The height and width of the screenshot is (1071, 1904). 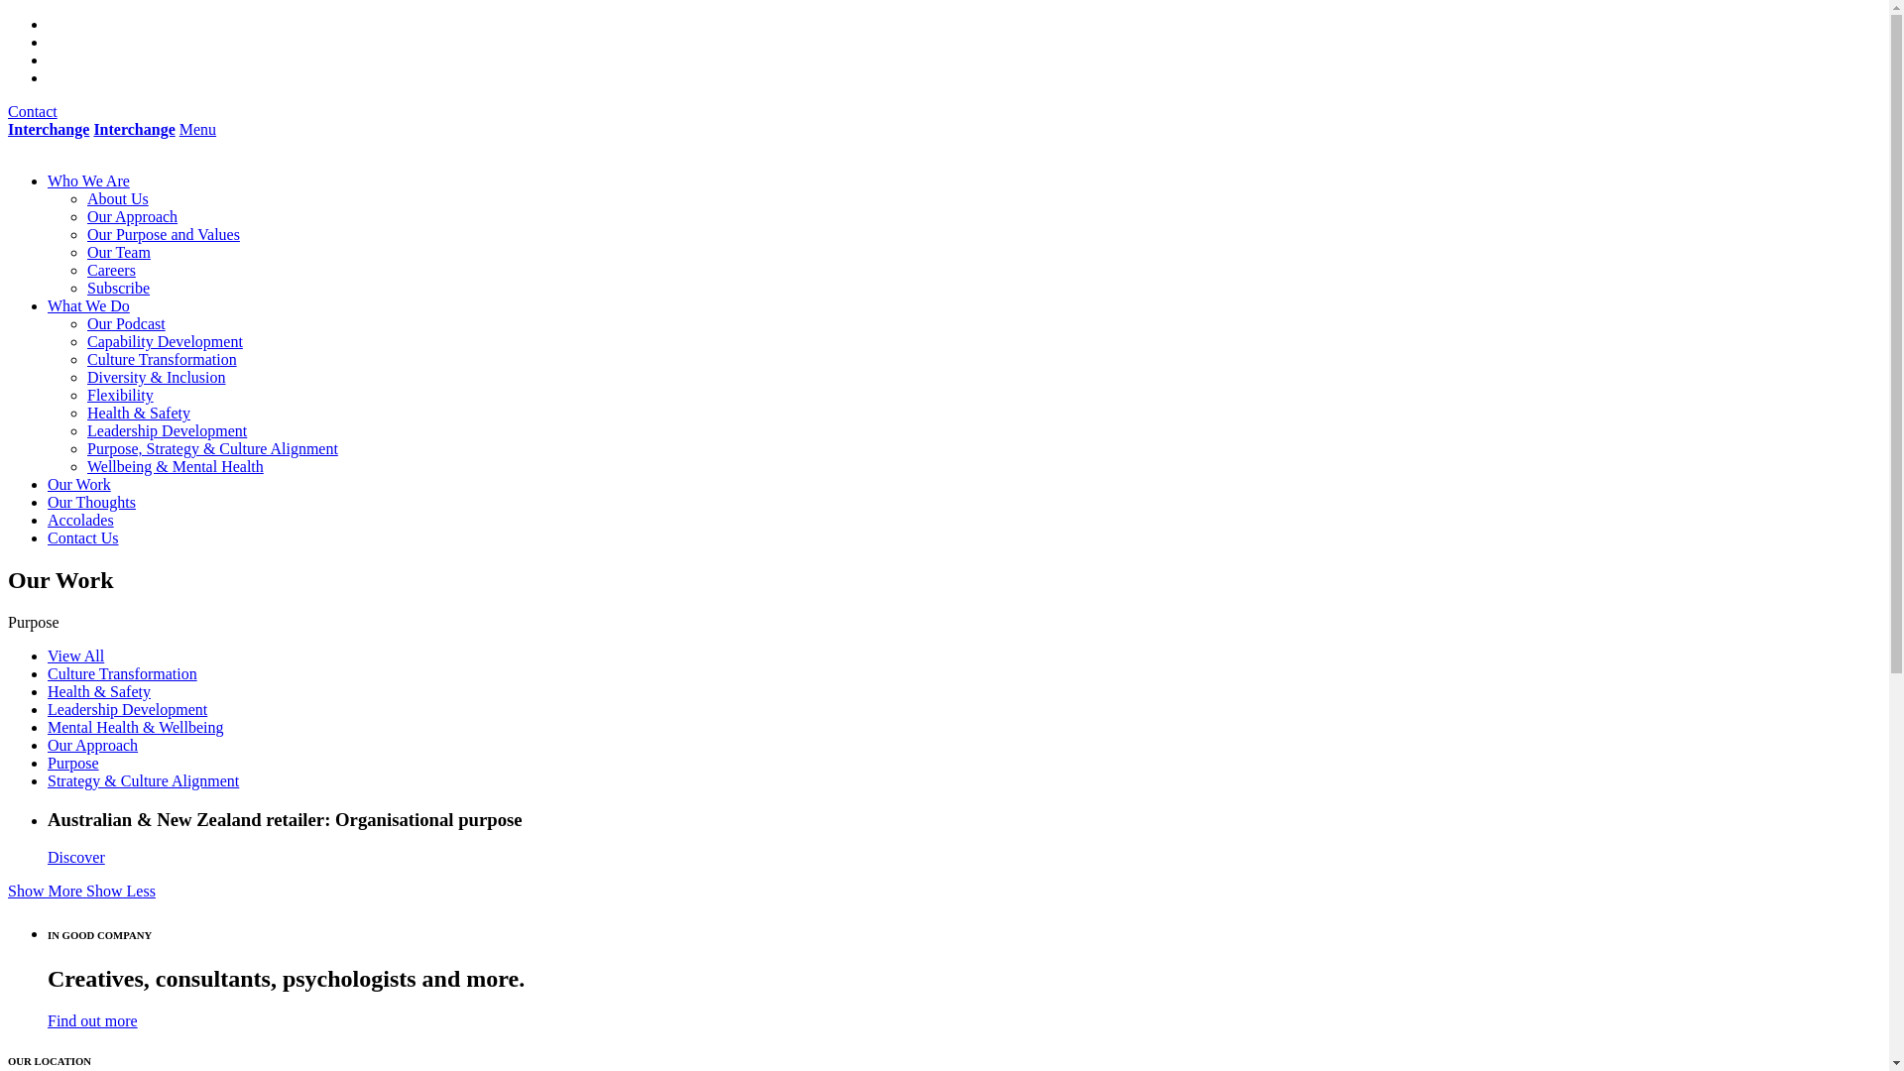 I want to click on Purpose, so click(x=73, y=764).